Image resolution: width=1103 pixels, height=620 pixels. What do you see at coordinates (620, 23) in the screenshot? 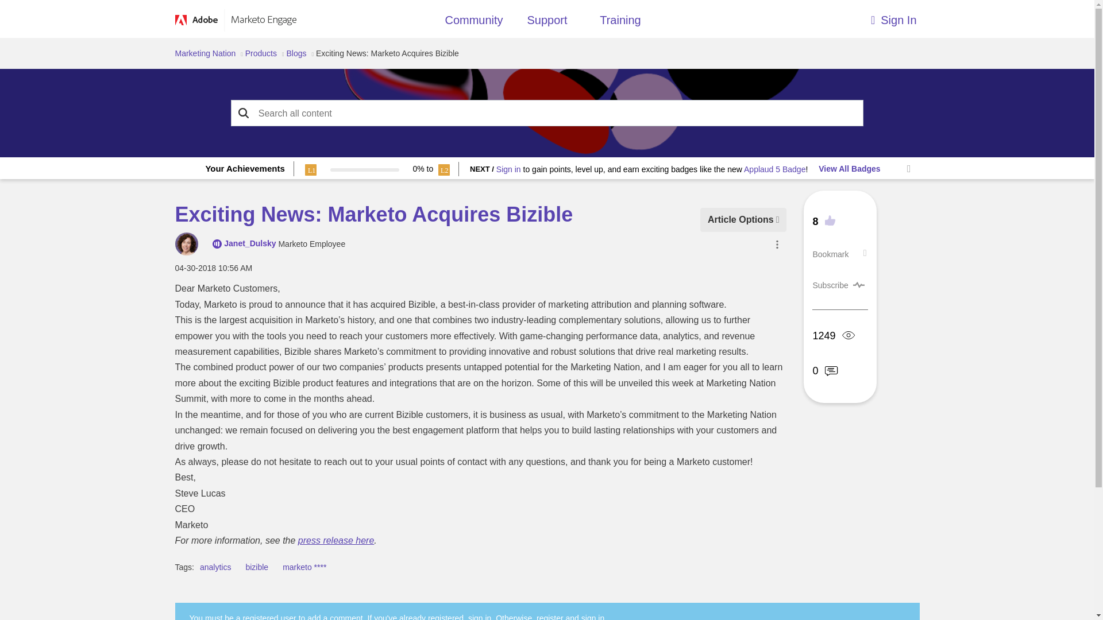
I see `Training` at bounding box center [620, 23].